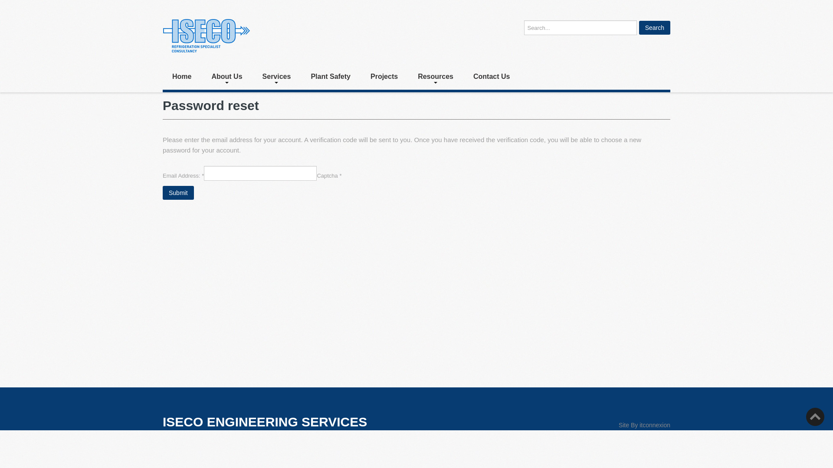 This screenshot has height=468, width=833. What do you see at coordinates (492, 78) in the screenshot?
I see `Contact Us` at bounding box center [492, 78].